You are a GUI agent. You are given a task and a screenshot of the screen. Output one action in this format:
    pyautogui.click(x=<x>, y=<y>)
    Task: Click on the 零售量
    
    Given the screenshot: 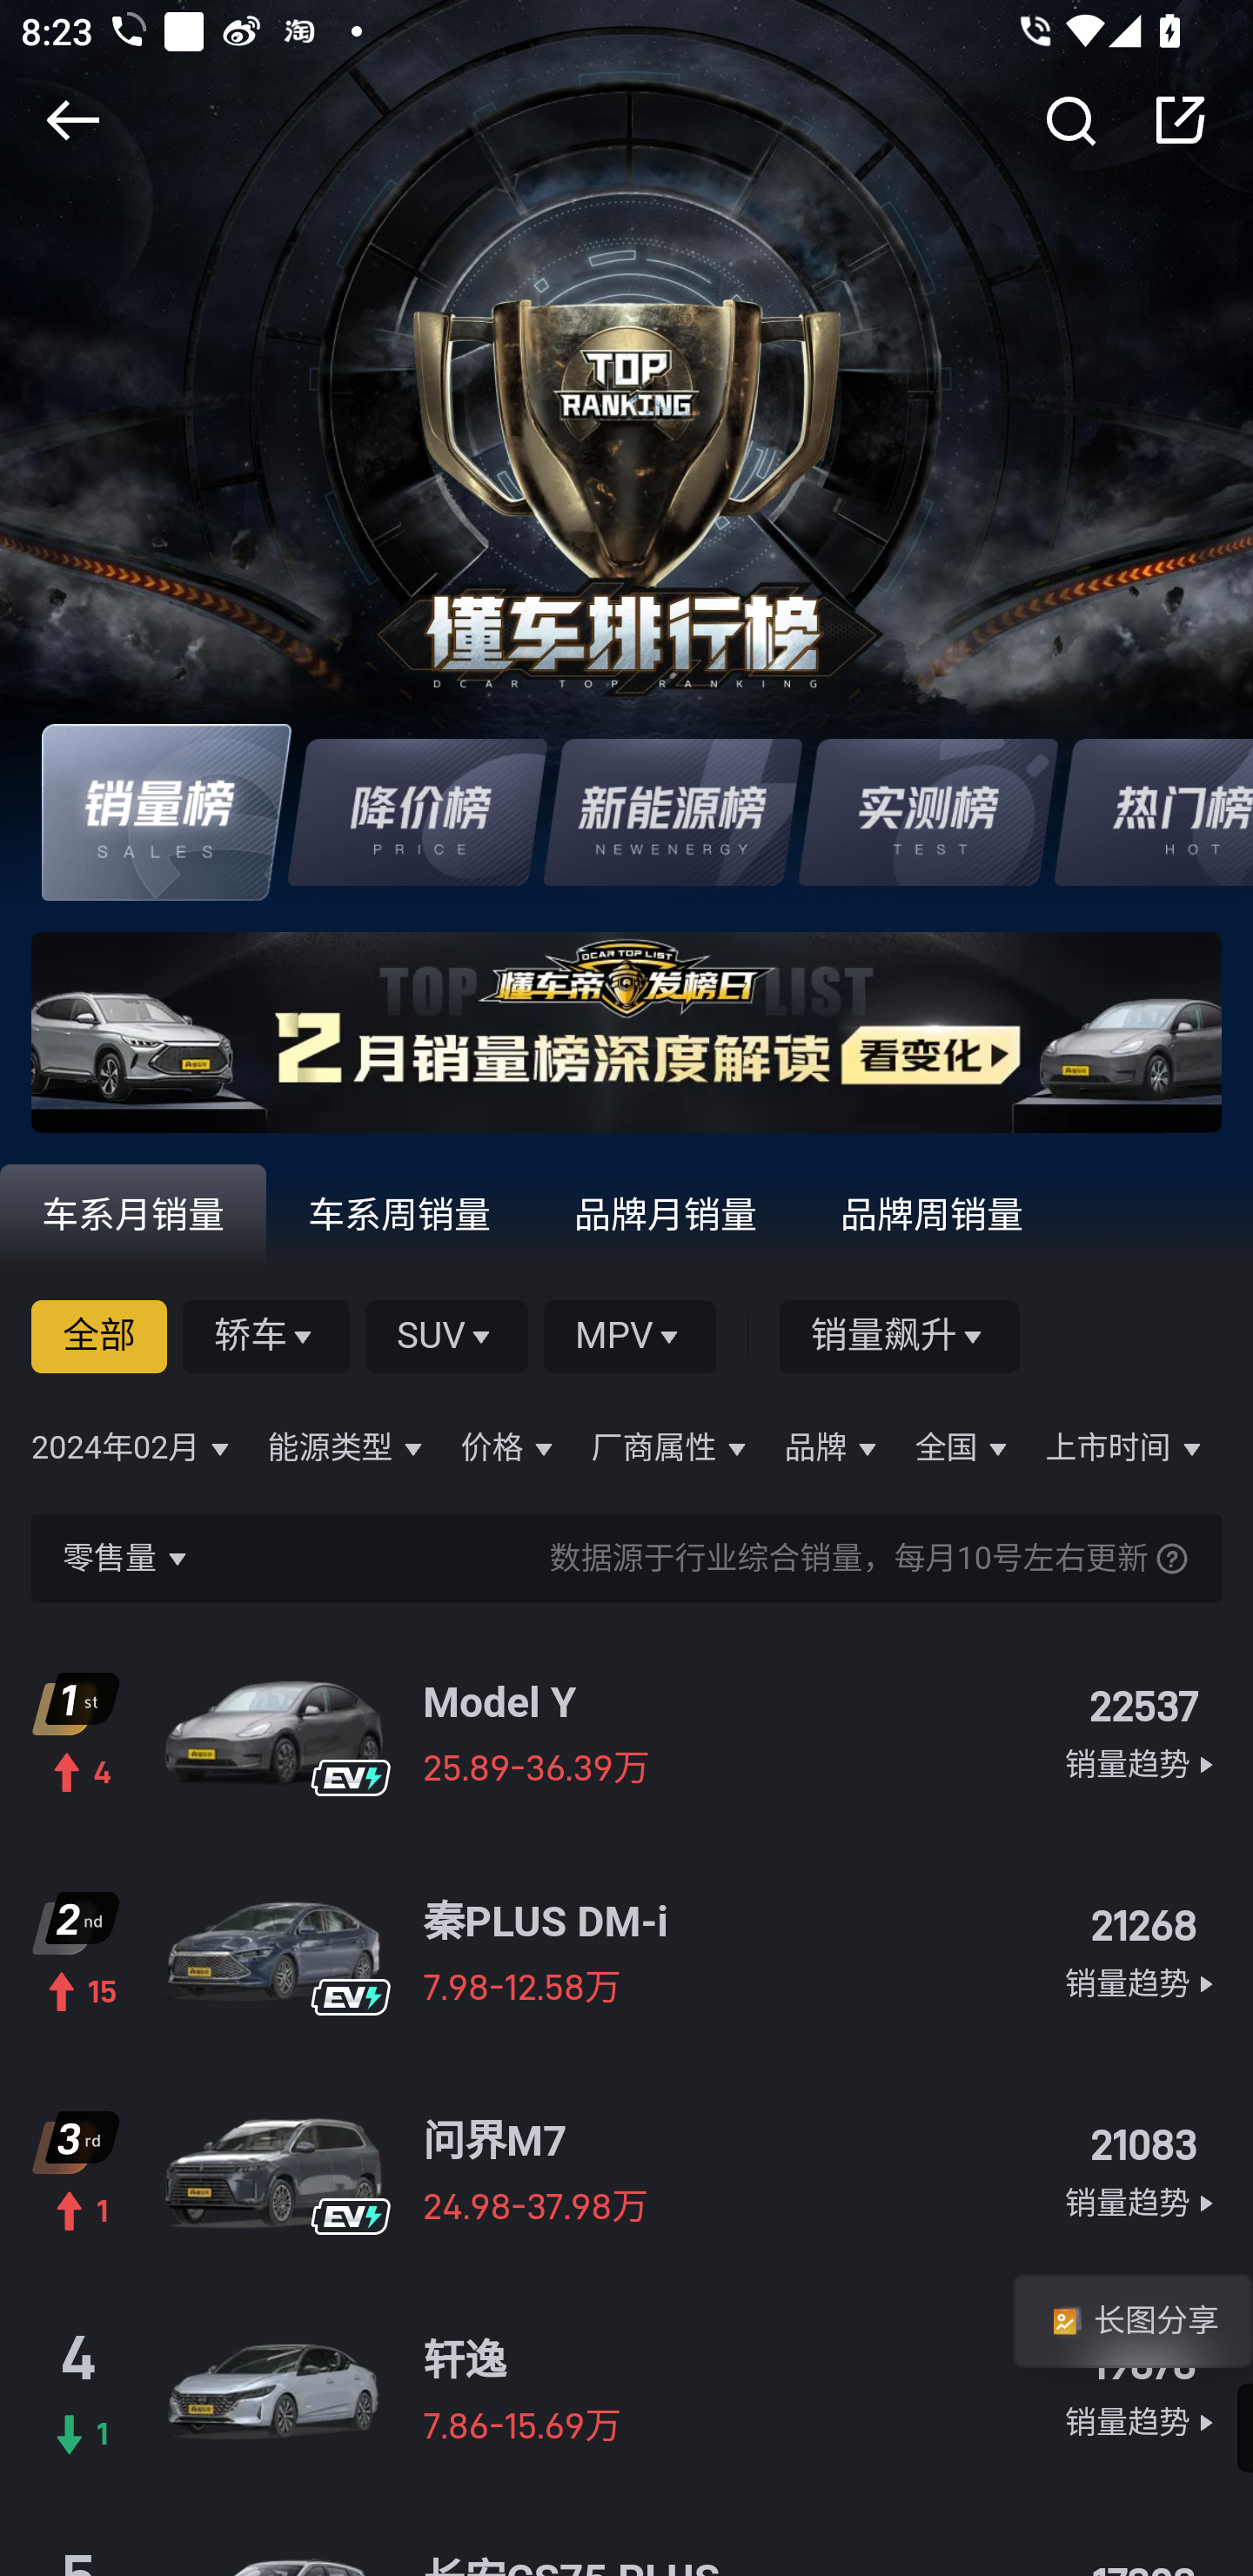 What is the action you would take?
    pyautogui.click(x=129, y=1557)
    